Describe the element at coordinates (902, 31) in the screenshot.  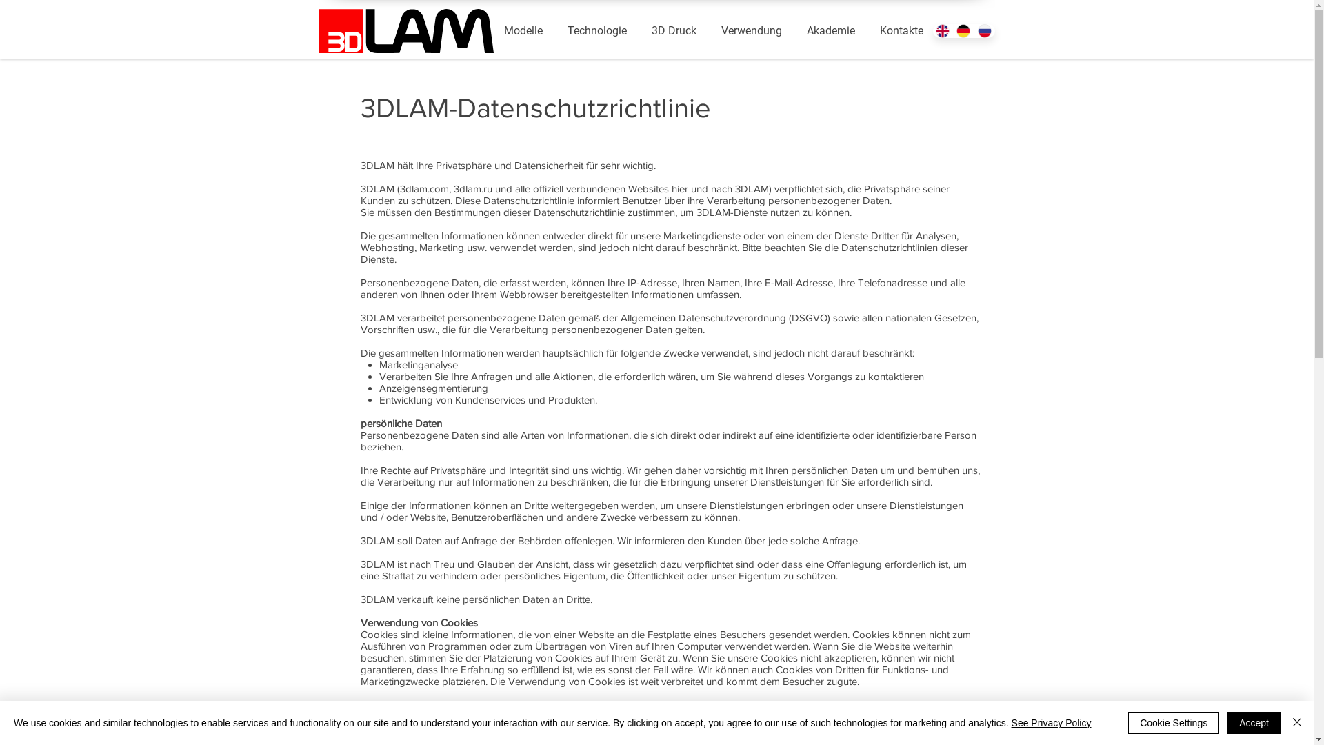
I see `Kontakte` at that location.